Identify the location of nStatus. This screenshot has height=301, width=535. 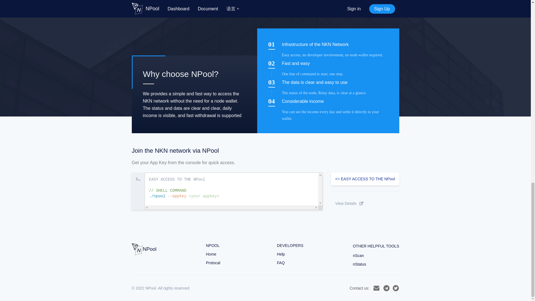
(376, 264).